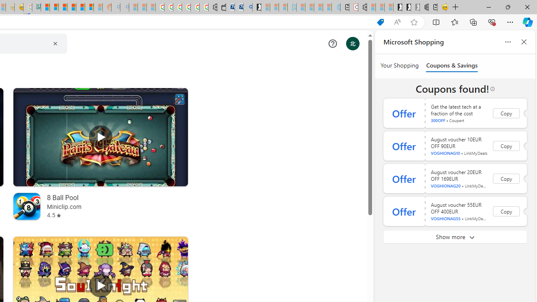 This screenshot has height=302, width=537. Describe the element at coordinates (71, 8) in the screenshot. I see `Expert Portfolios` at that location.